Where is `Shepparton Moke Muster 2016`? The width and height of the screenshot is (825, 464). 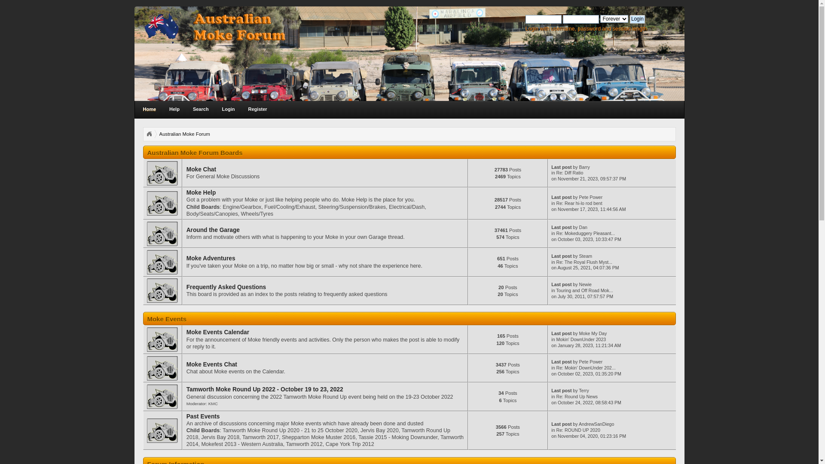
Shepparton Moke Muster 2016 is located at coordinates (319, 437).